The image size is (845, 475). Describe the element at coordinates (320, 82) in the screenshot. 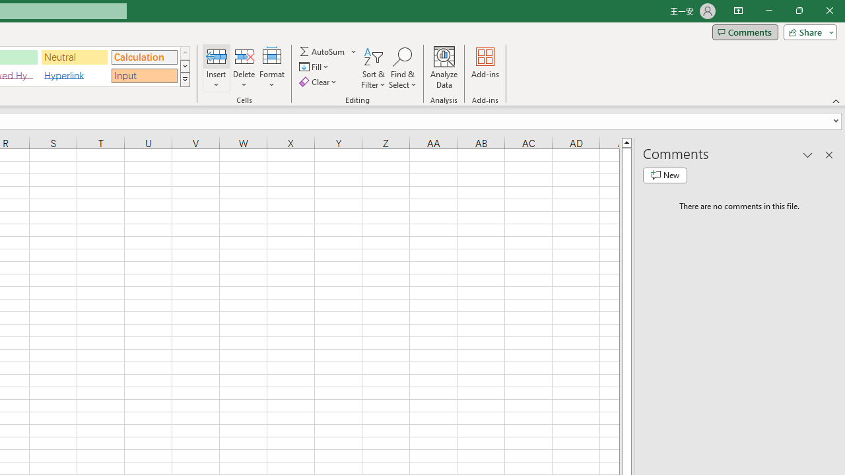

I see `Clear` at that location.